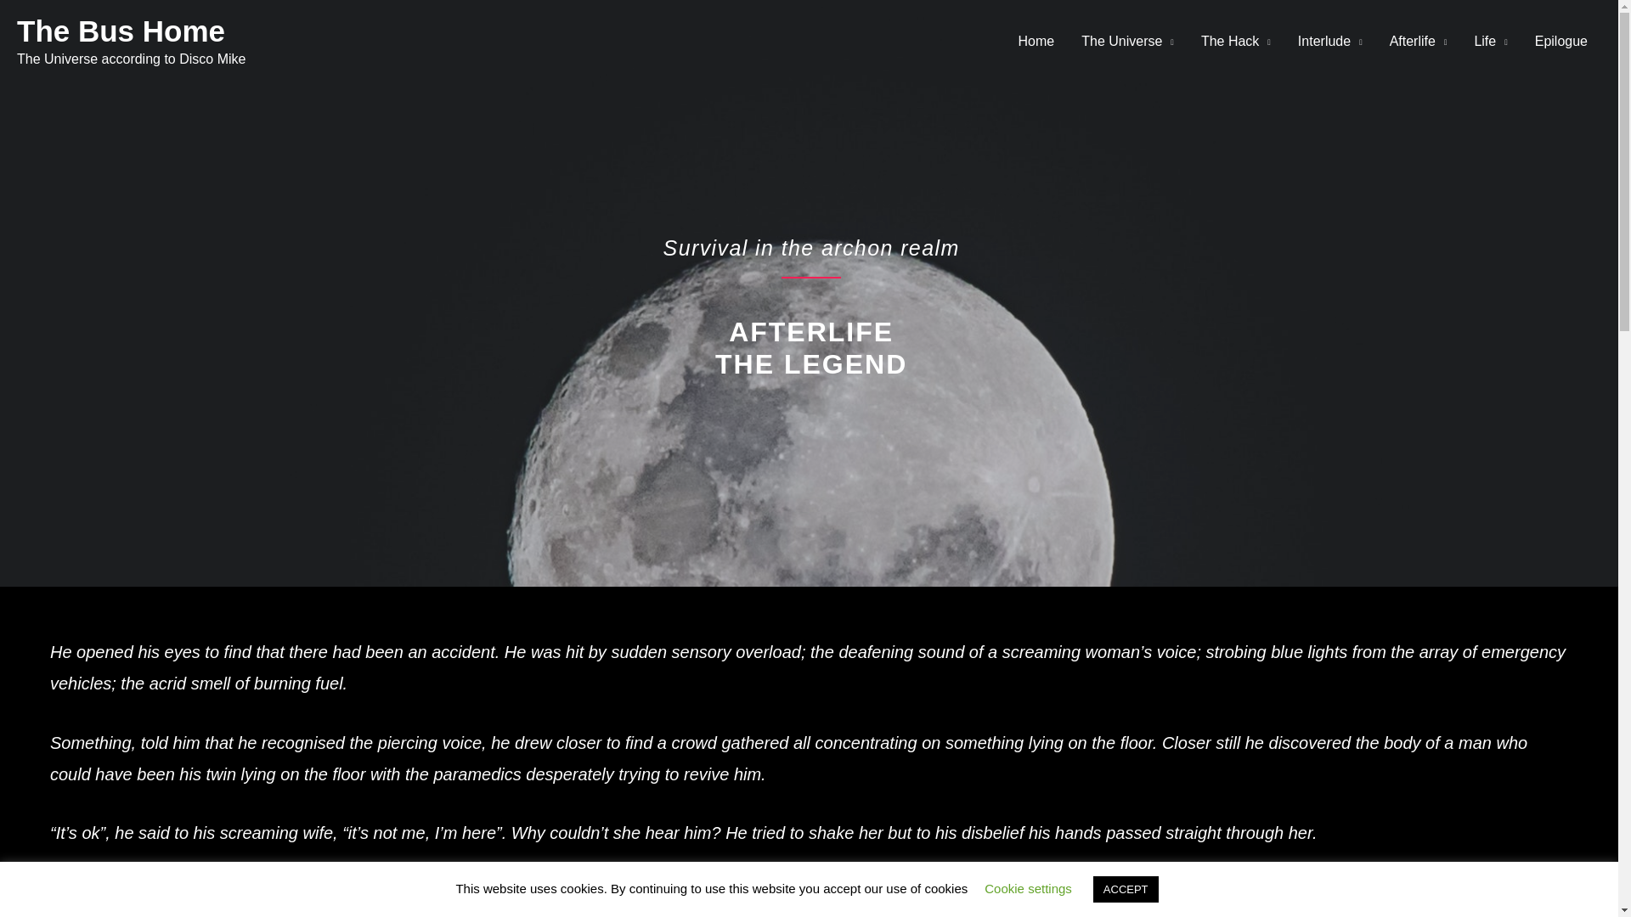 The height and width of the screenshot is (917, 1631). Describe the element at coordinates (121, 31) in the screenshot. I see `The Bus Home` at that location.